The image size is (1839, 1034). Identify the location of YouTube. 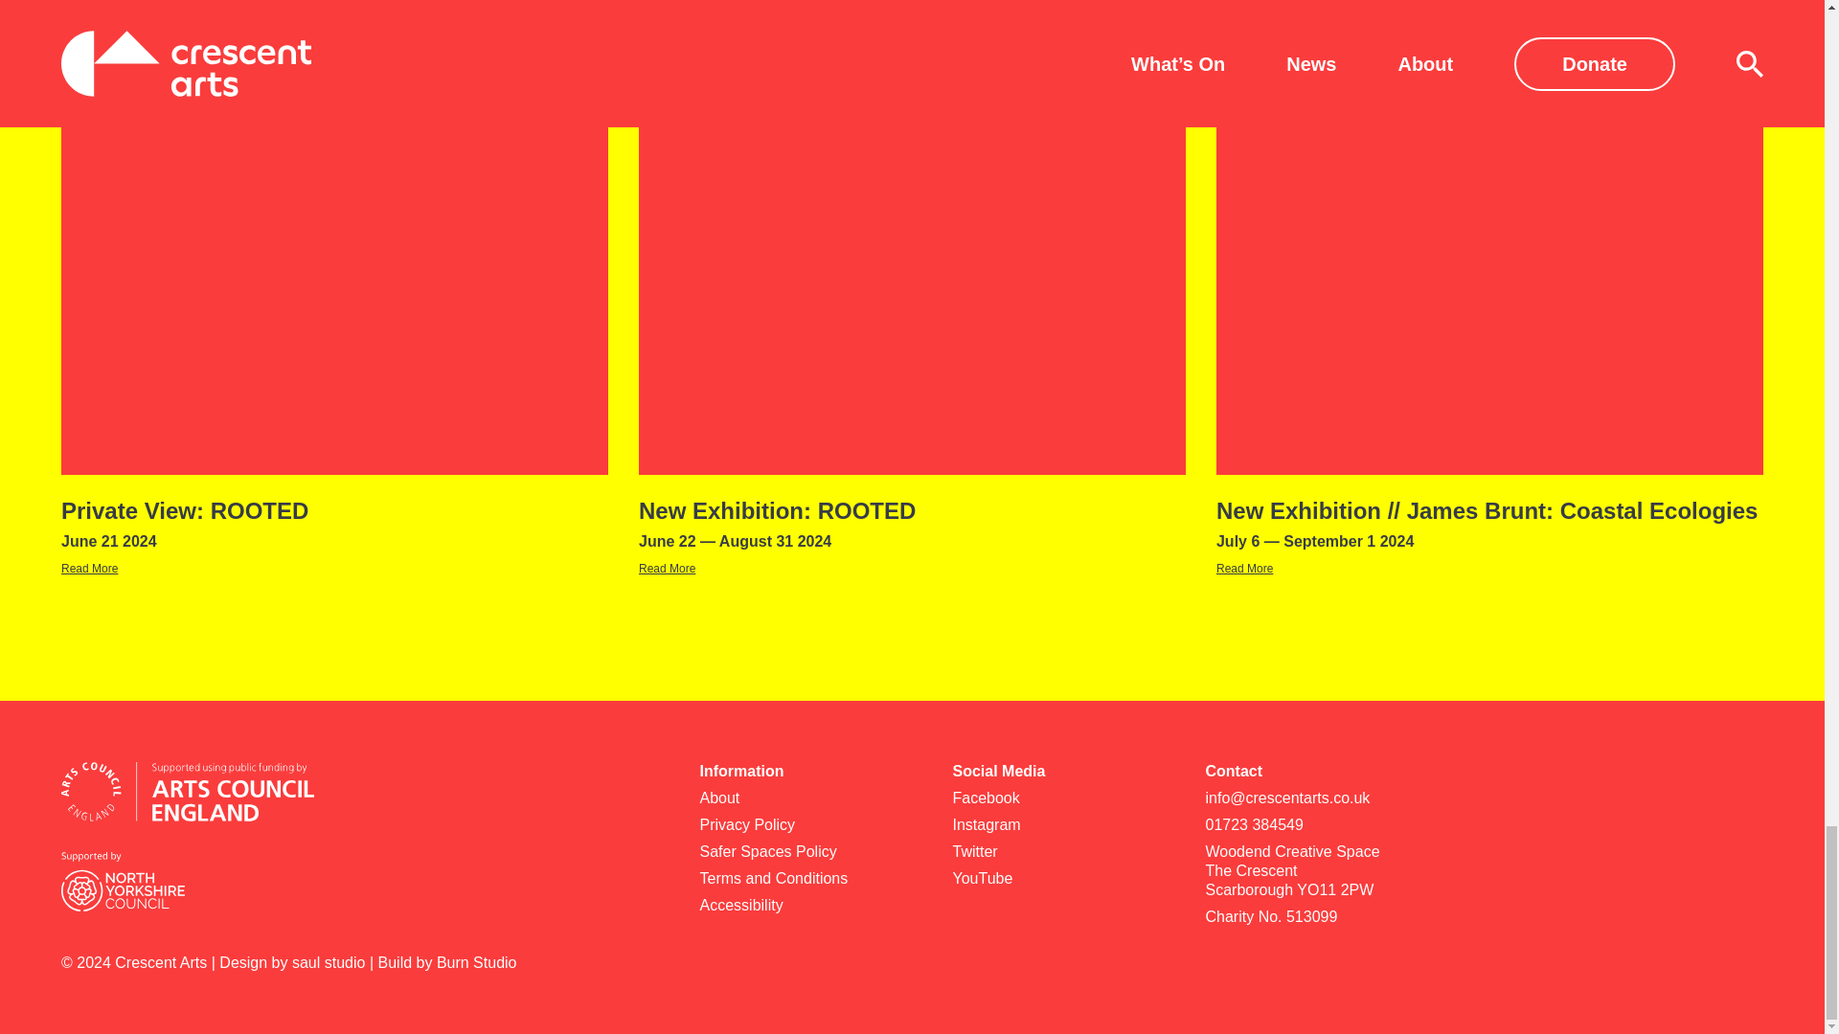
(1315, 825).